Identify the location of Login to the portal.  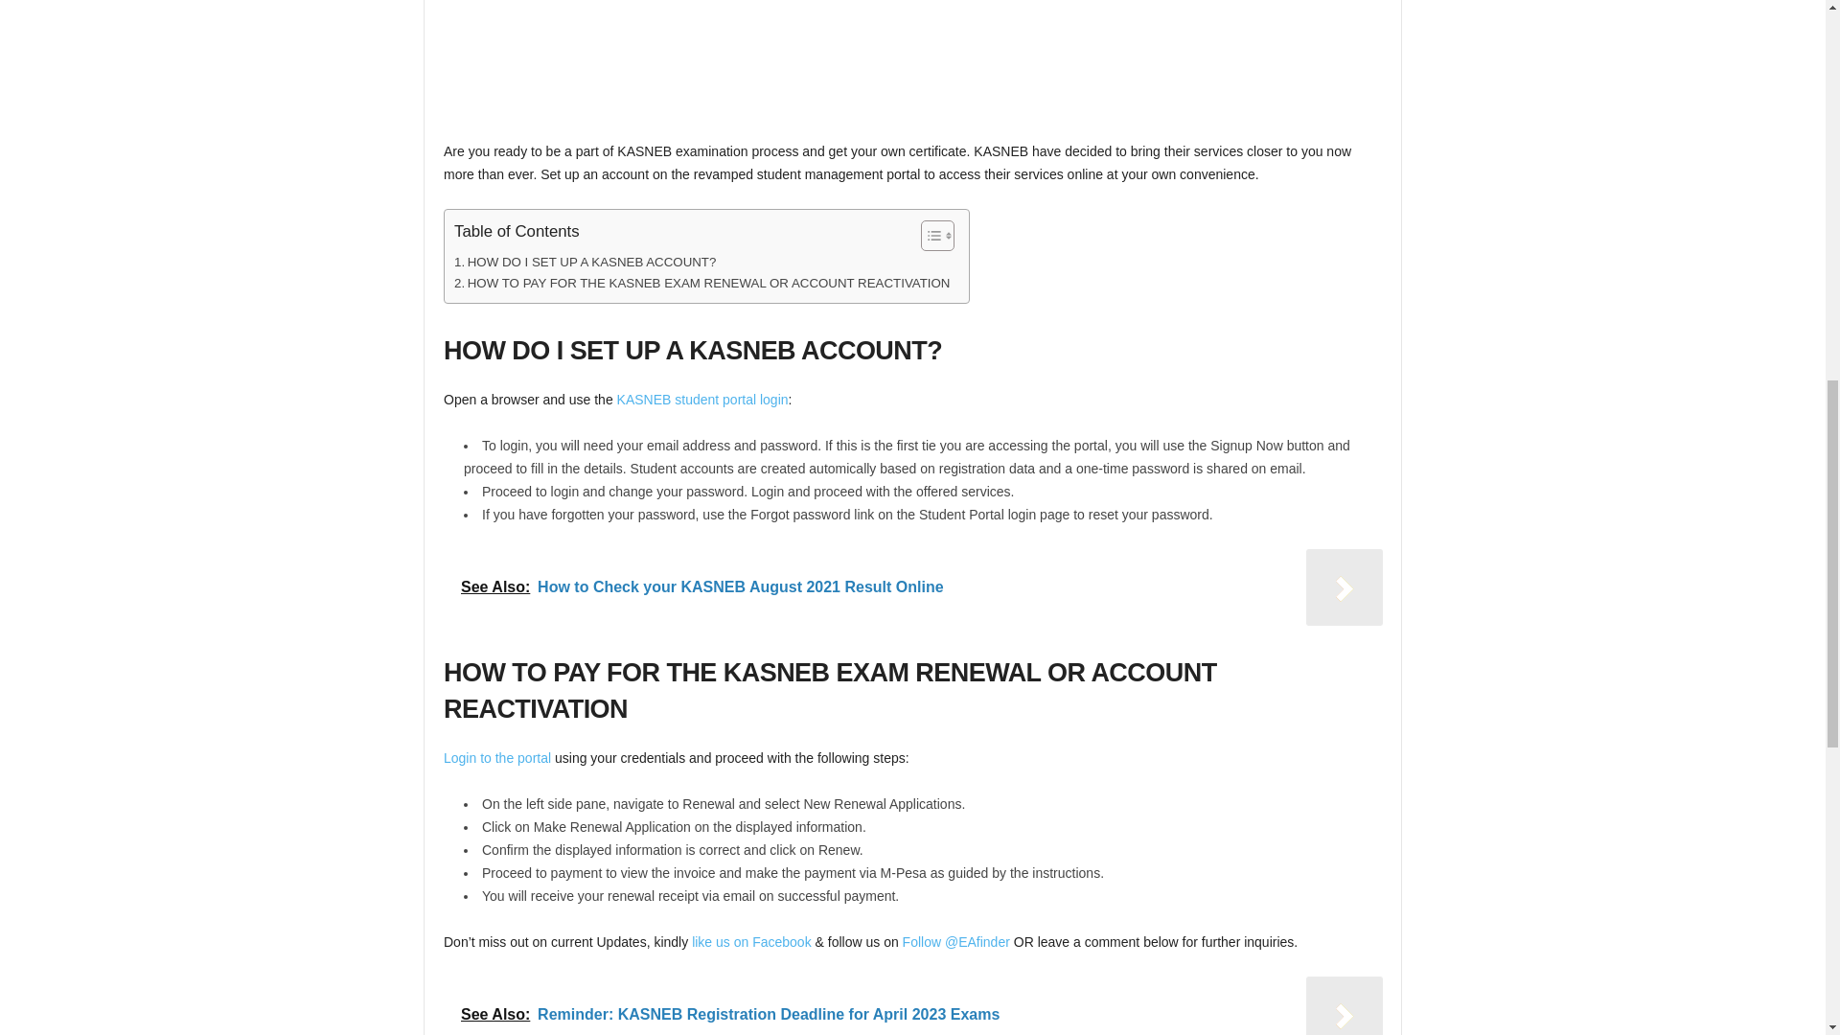
(496, 758).